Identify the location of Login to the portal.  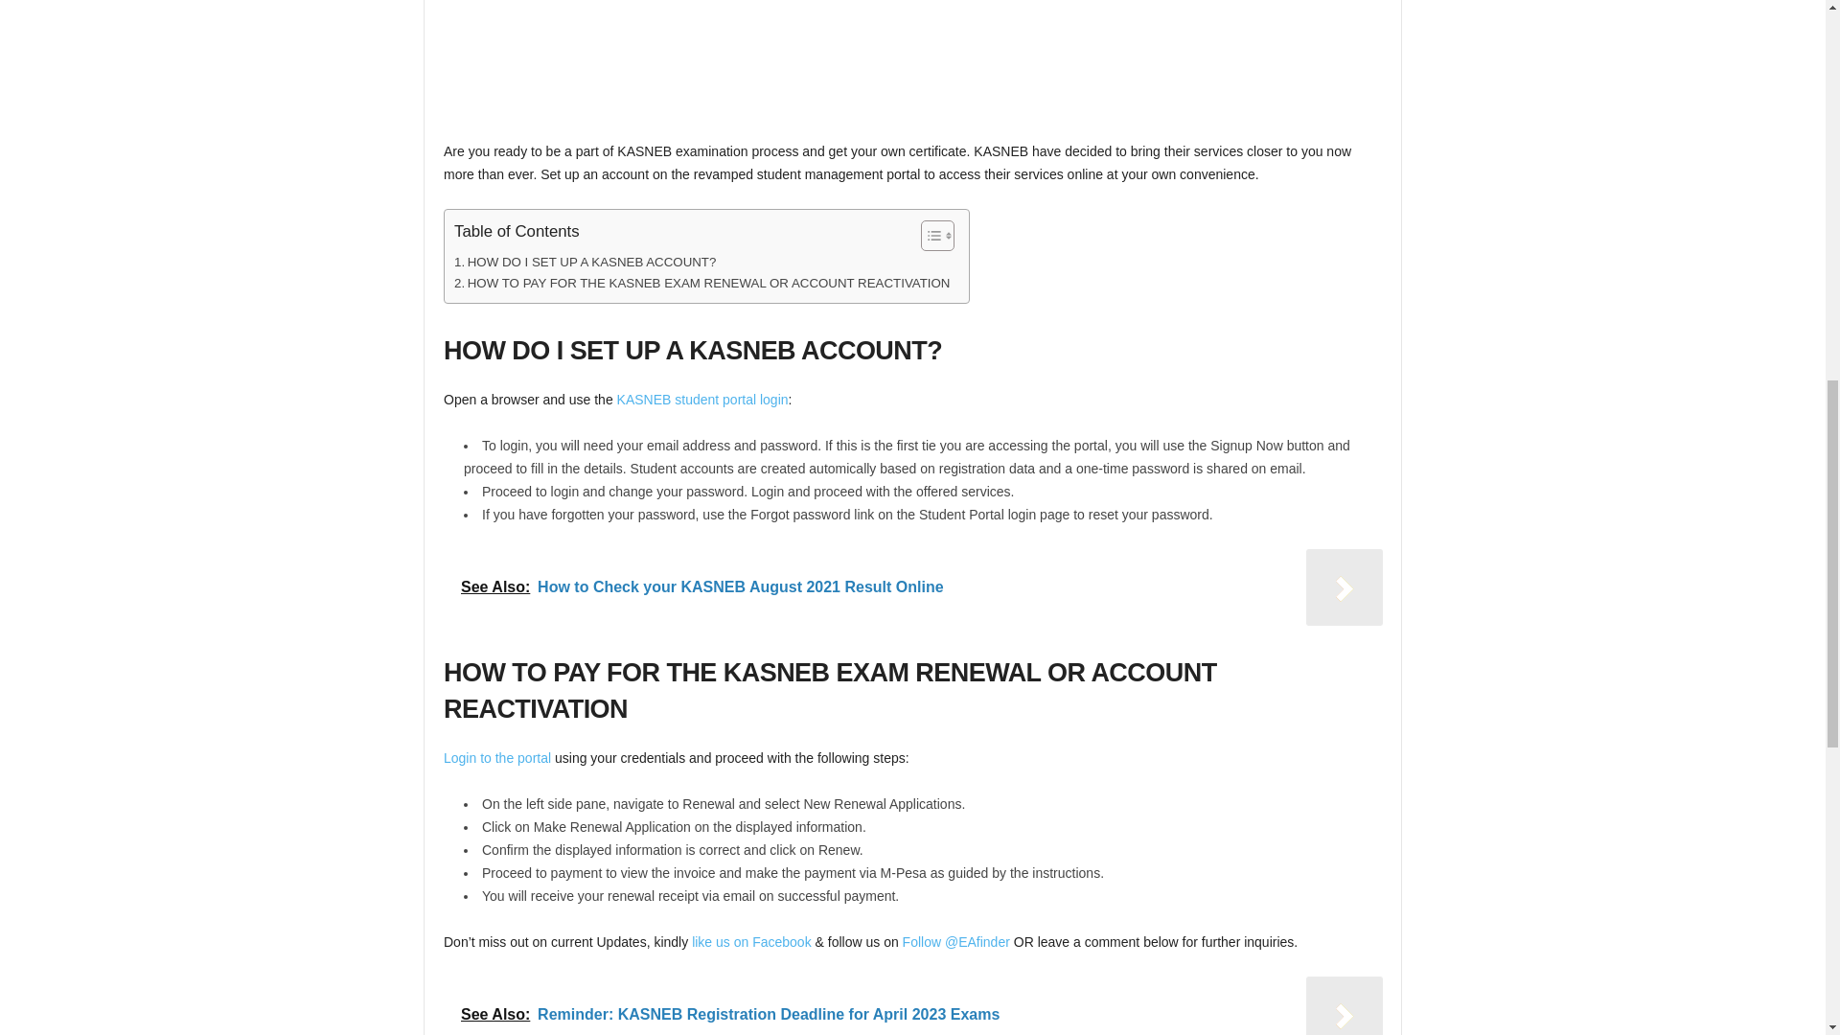
(496, 758).